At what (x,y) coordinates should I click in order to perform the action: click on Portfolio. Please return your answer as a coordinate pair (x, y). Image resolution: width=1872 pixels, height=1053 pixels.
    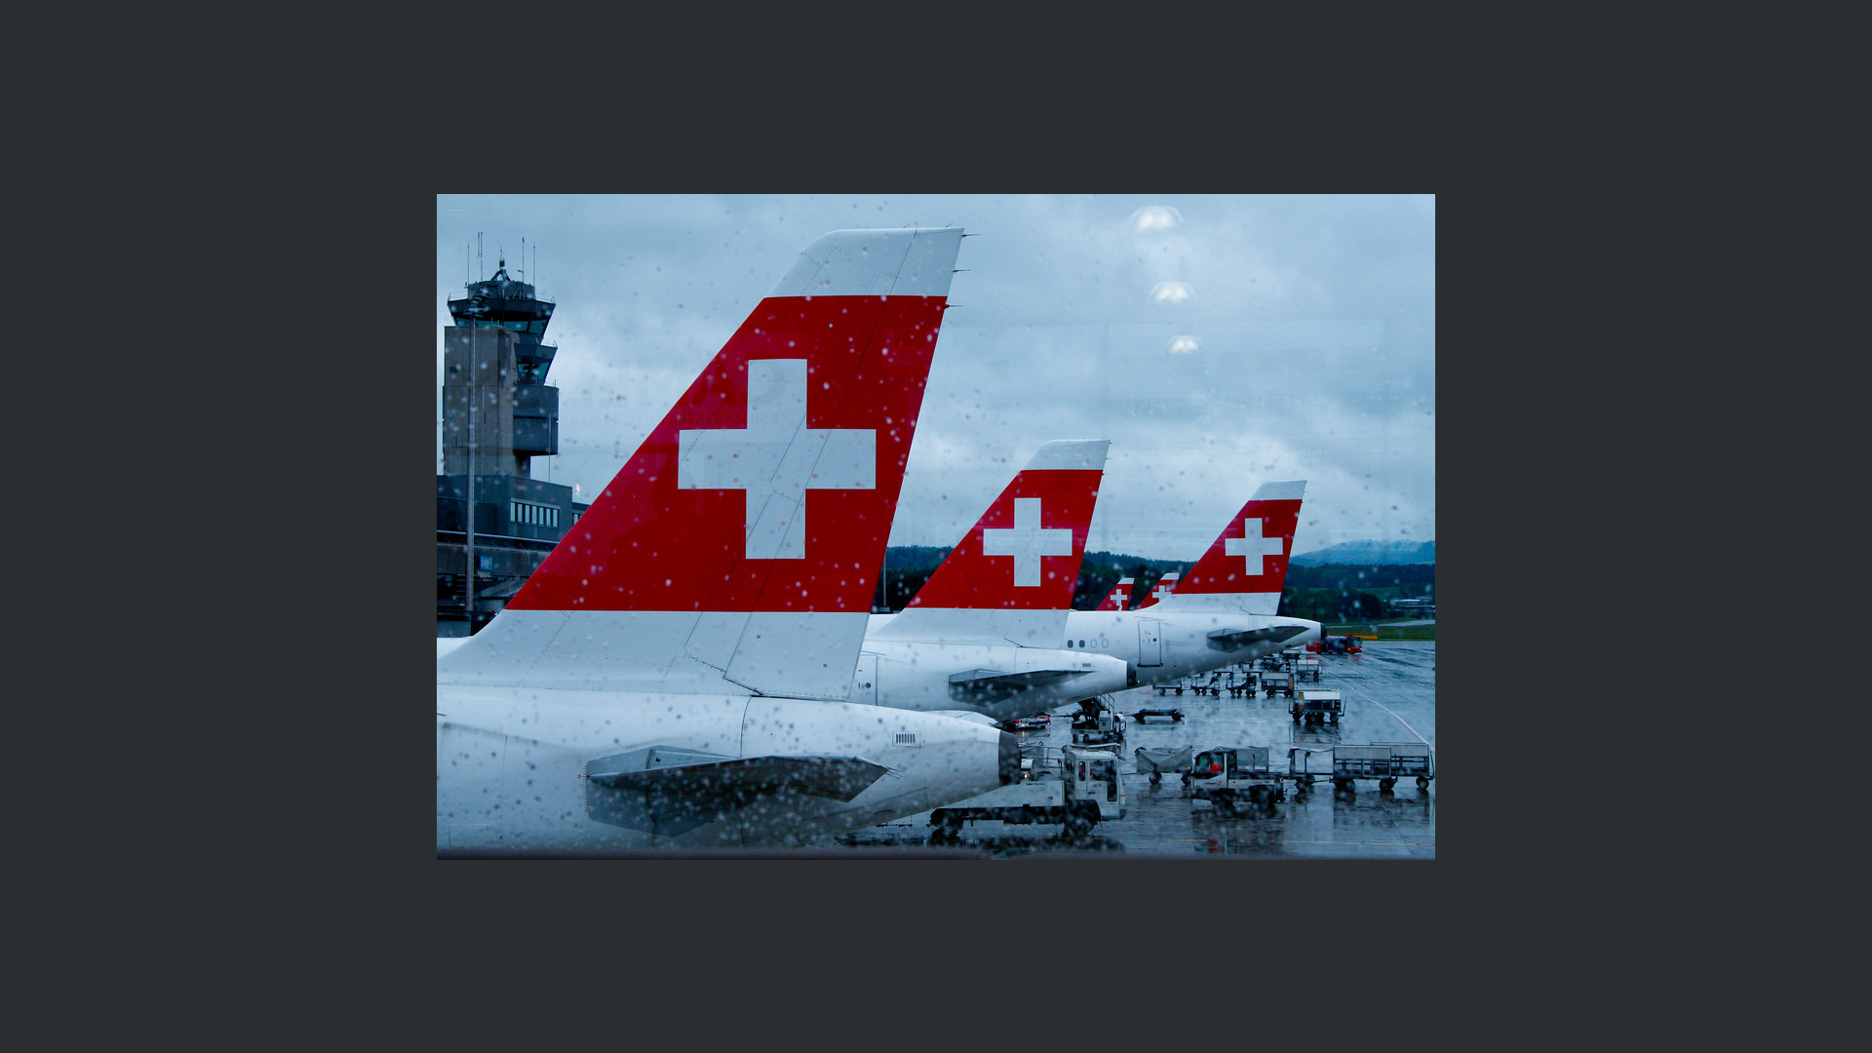
    Looking at the image, I should click on (78, 275).